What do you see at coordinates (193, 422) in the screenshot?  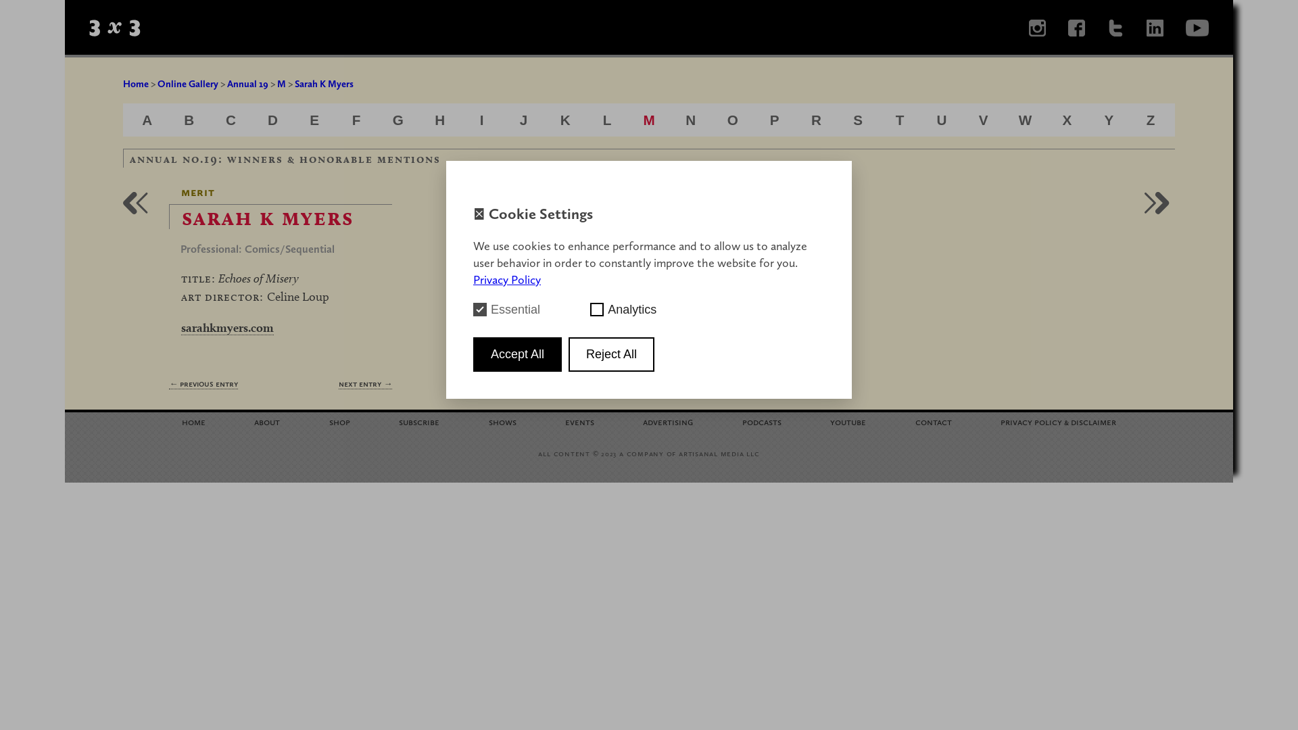 I see `home` at bounding box center [193, 422].